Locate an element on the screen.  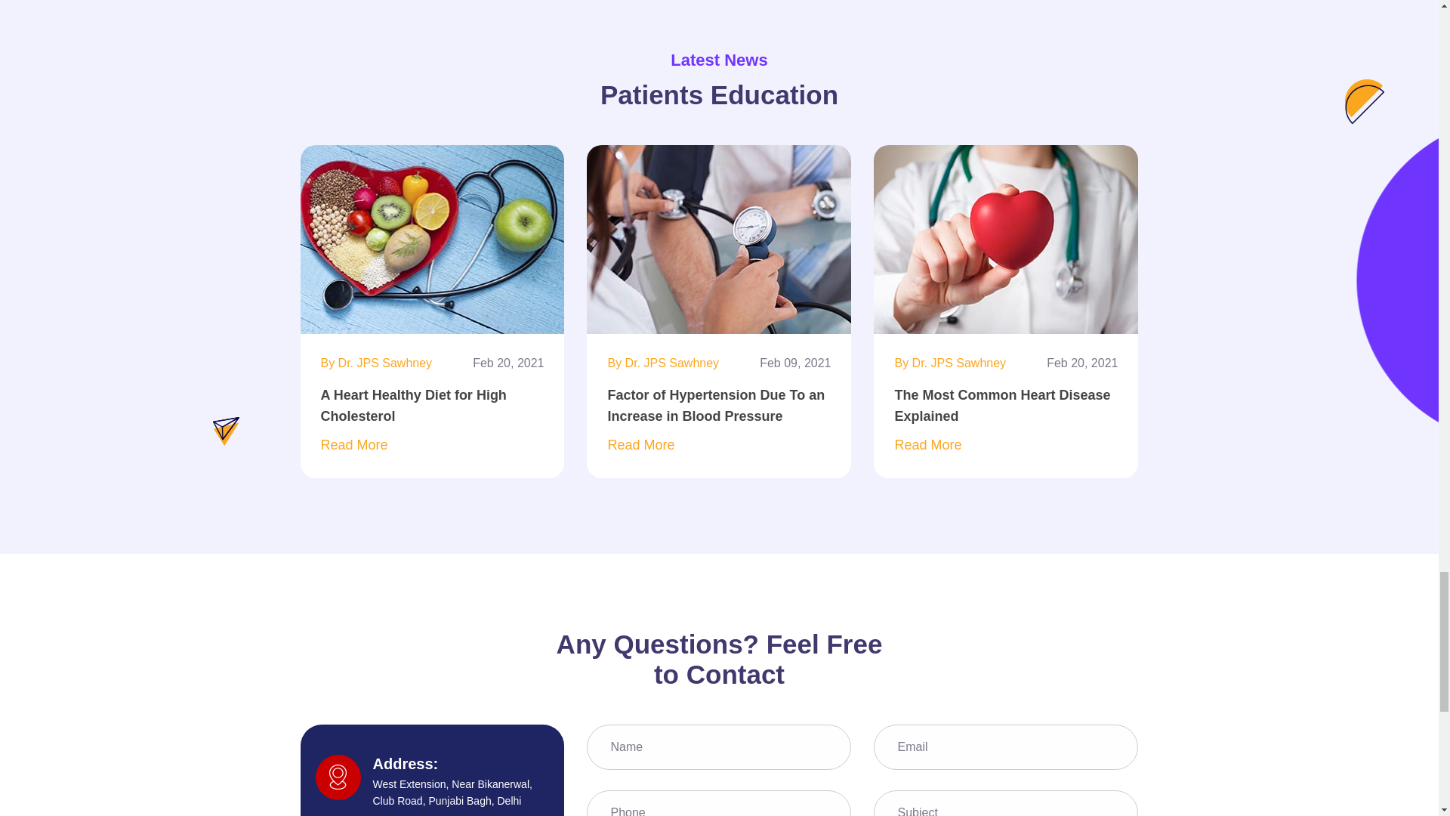
The Most Common Heart Disease Explained is located at coordinates (1006, 420).